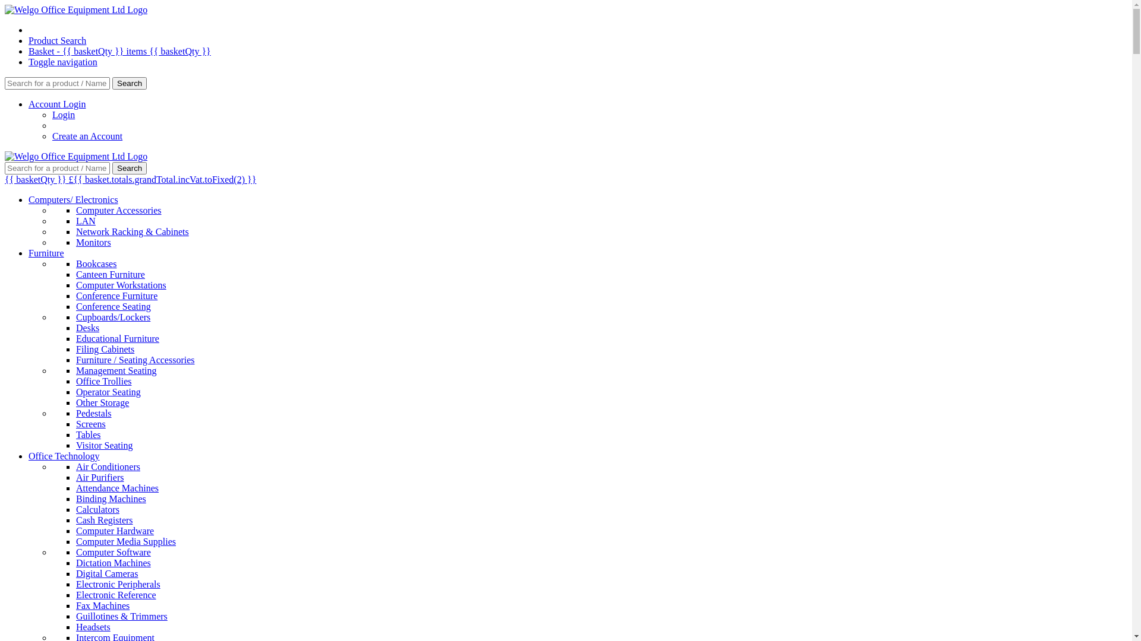  What do you see at coordinates (100, 477) in the screenshot?
I see `Air Purifiers` at bounding box center [100, 477].